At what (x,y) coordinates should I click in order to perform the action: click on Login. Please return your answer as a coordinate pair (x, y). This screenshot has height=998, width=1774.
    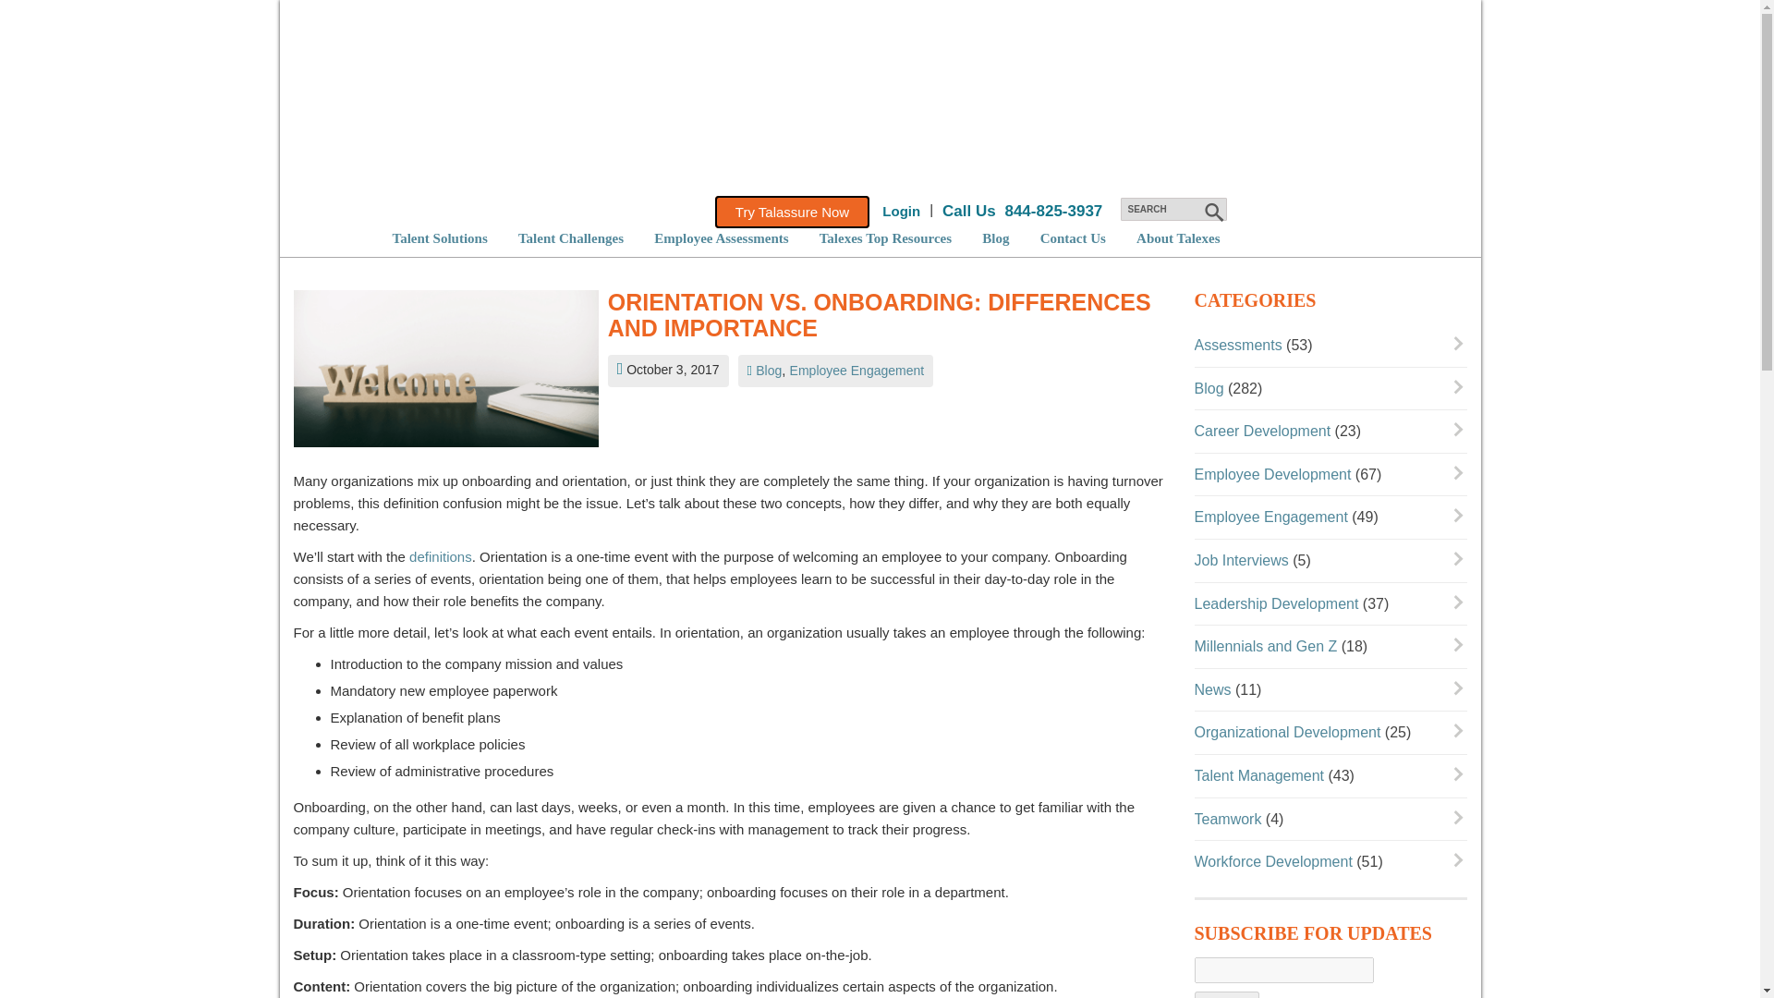
    Looking at the image, I should click on (901, 211).